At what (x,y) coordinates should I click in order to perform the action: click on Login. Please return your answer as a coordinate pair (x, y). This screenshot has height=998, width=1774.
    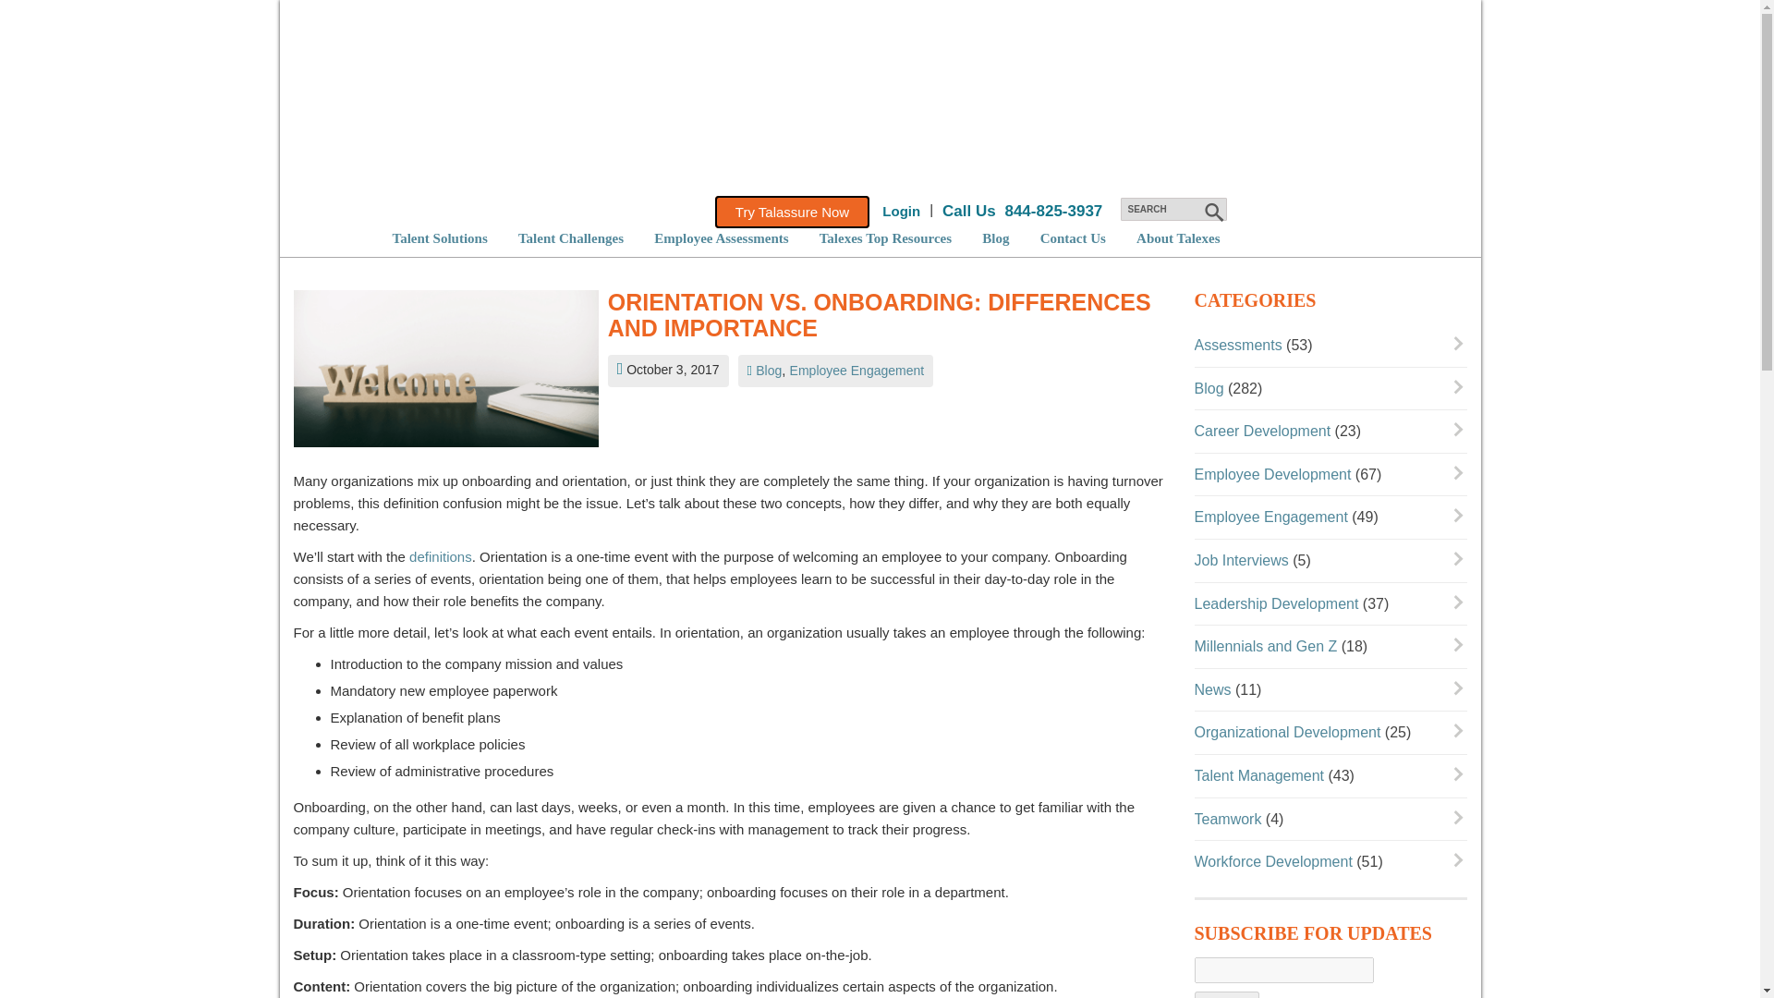
    Looking at the image, I should click on (901, 211).